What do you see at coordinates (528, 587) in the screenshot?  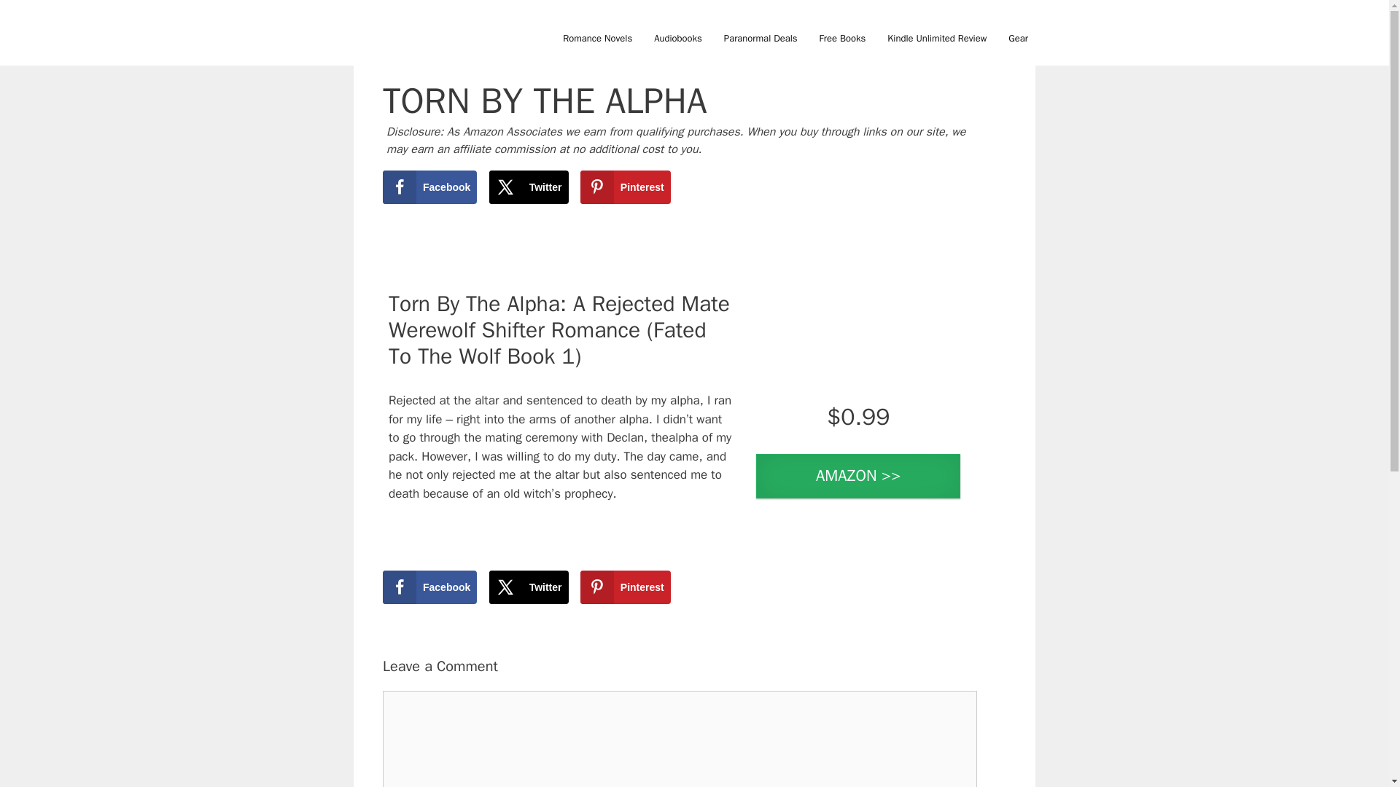 I see `Share on X` at bounding box center [528, 587].